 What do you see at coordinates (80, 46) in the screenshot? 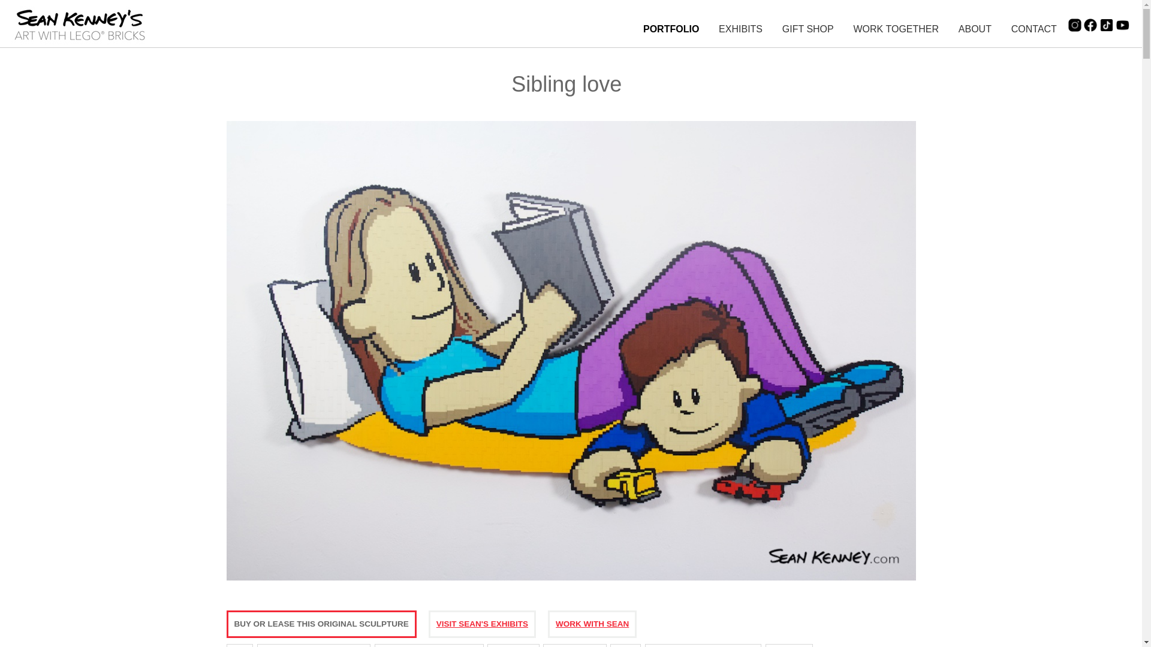
I see `Click to return home` at bounding box center [80, 46].